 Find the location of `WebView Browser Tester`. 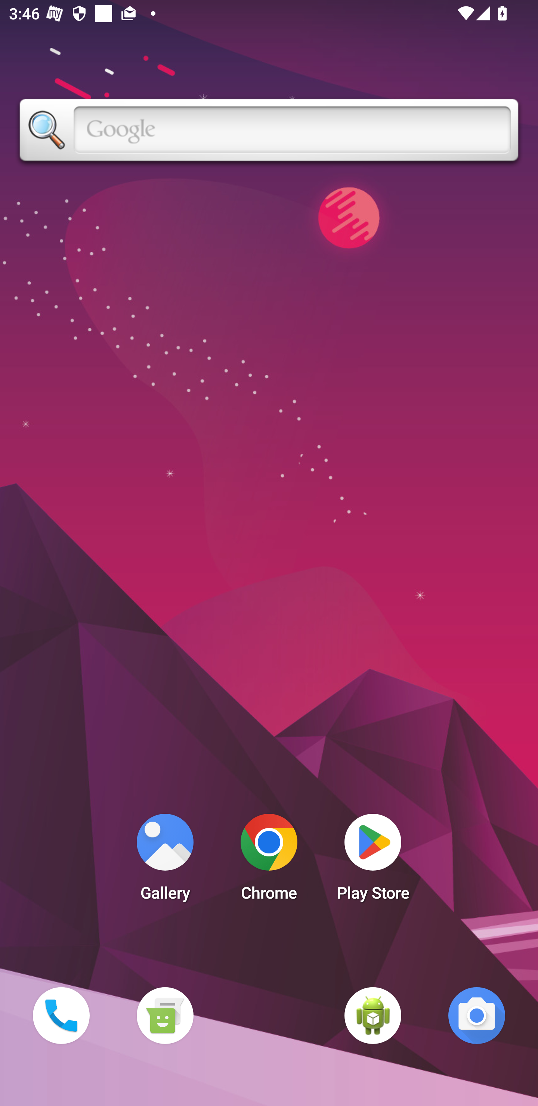

WebView Browser Tester is located at coordinates (373, 1015).